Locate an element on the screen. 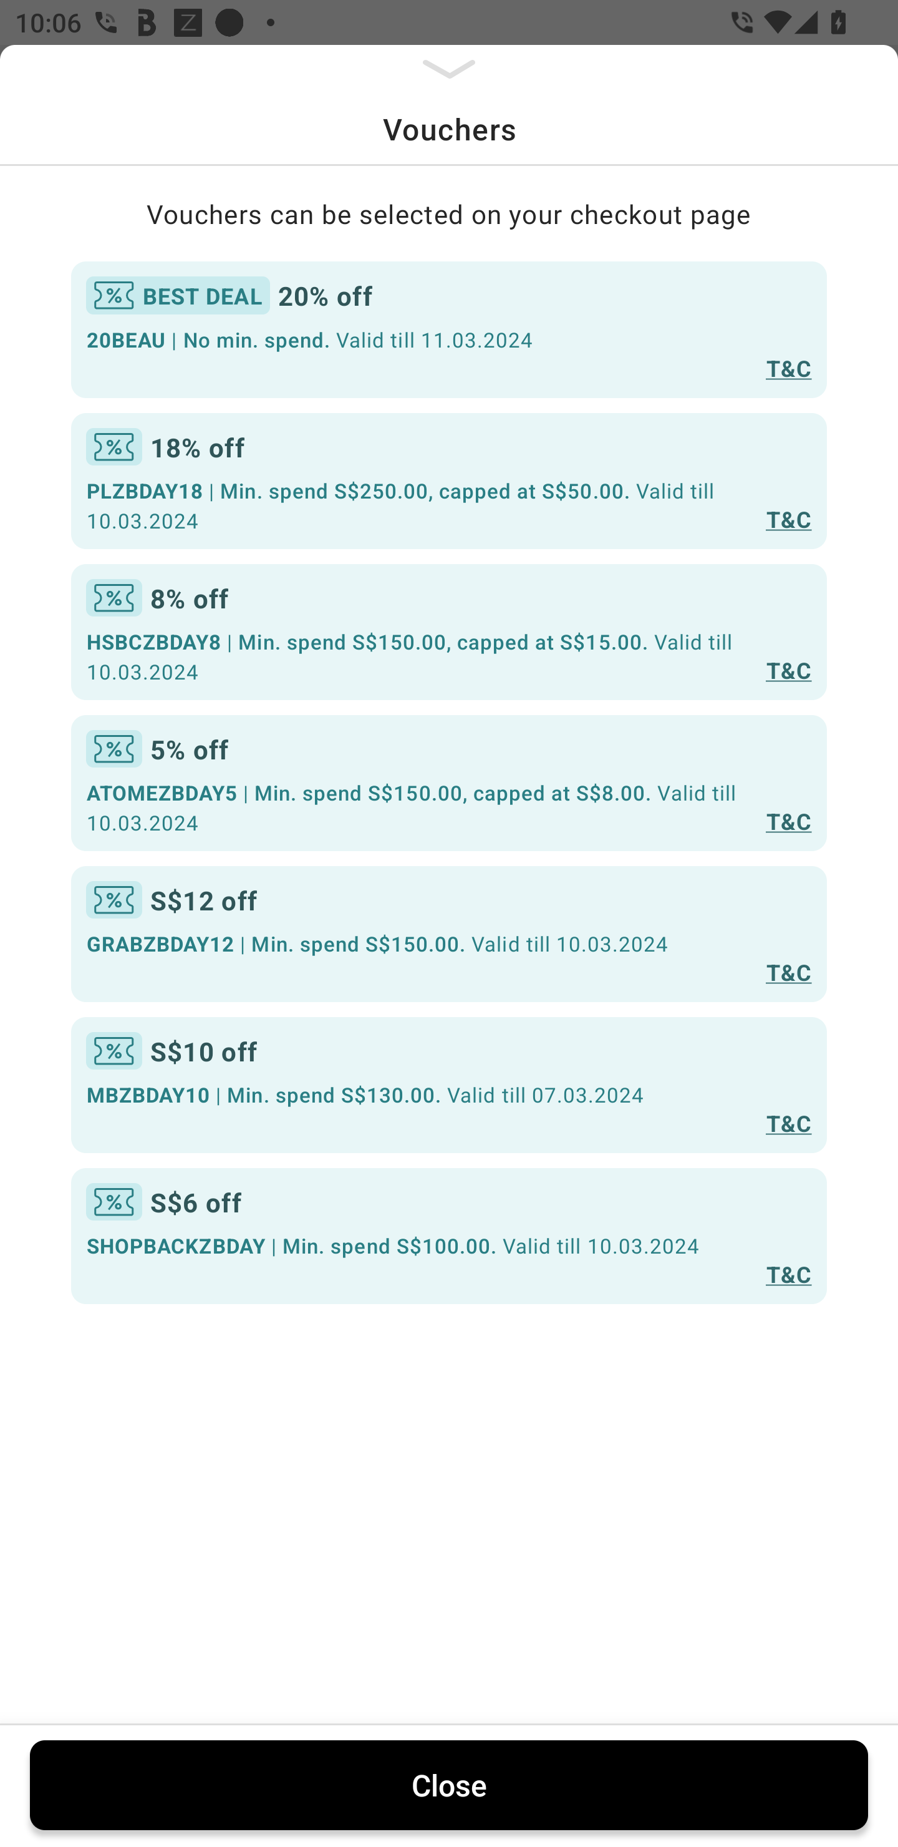 This screenshot has height=1847, width=898. Close is located at coordinates (449, 1785).